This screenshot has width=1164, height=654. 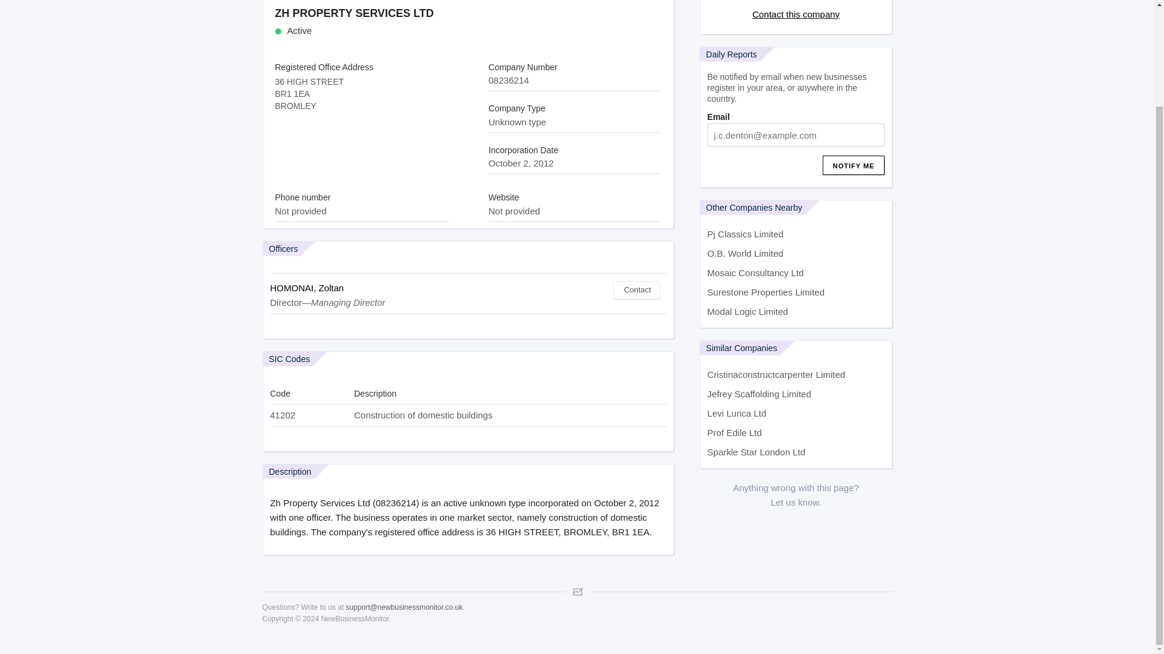 What do you see at coordinates (797, 452) in the screenshot?
I see `Sparkle Star London Ltd` at bounding box center [797, 452].